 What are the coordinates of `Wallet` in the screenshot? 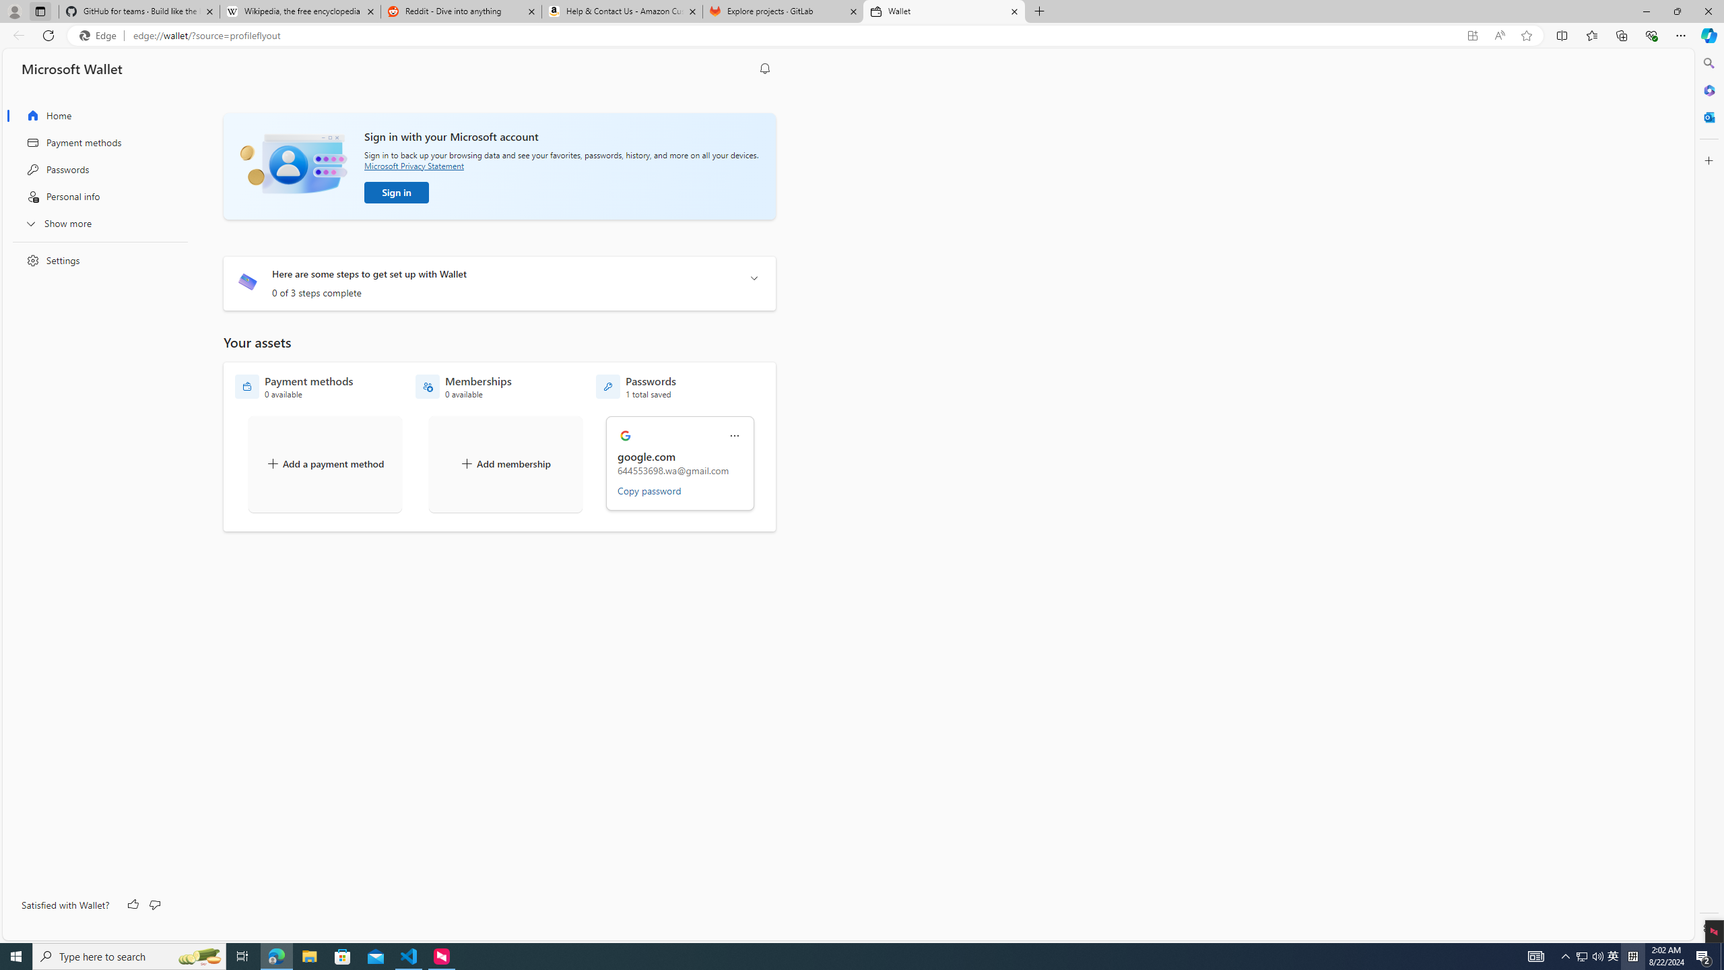 It's located at (944, 11).